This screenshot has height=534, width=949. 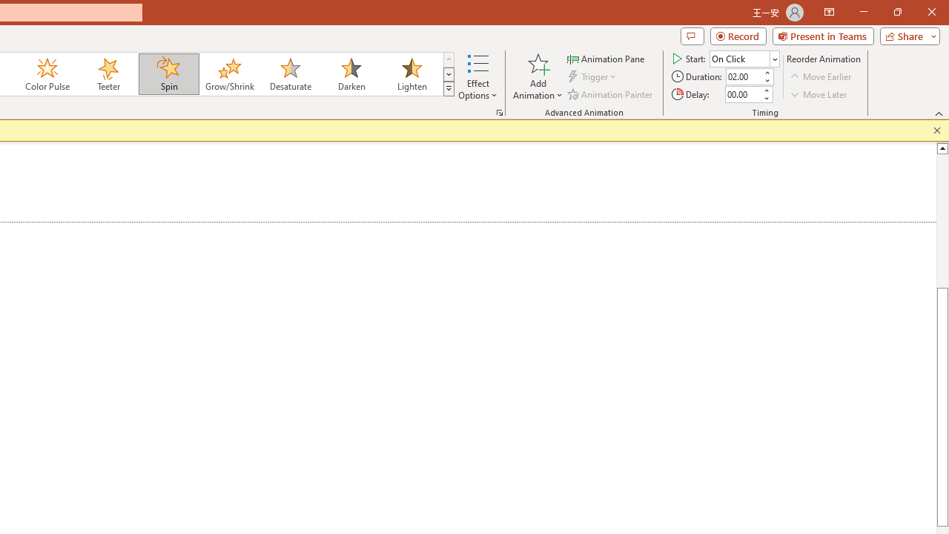 I want to click on Trigger, so click(x=593, y=77).